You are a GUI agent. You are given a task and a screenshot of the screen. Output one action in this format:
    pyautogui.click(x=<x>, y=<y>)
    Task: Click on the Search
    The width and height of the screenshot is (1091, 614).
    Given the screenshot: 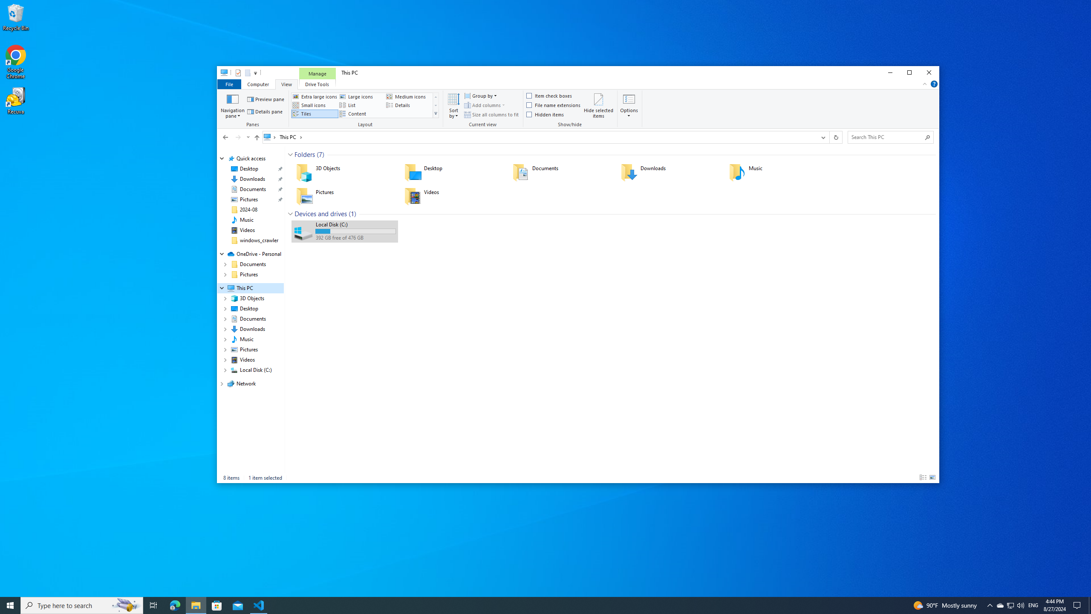 What is the action you would take?
    pyautogui.click(x=928, y=137)
    